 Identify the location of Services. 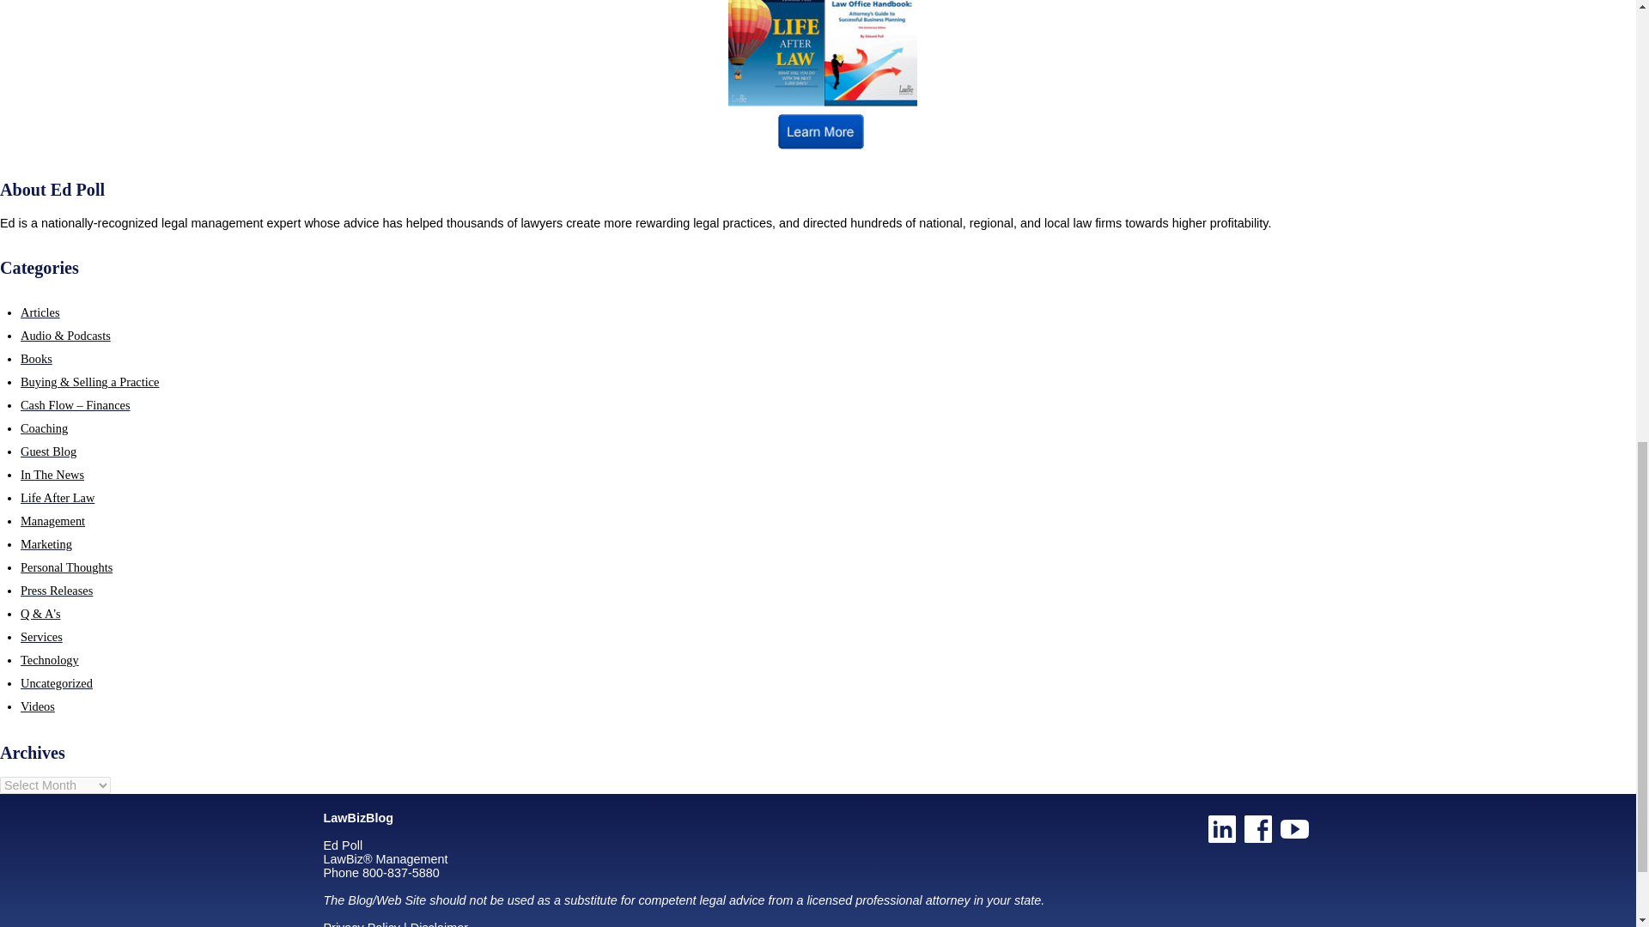
(41, 637).